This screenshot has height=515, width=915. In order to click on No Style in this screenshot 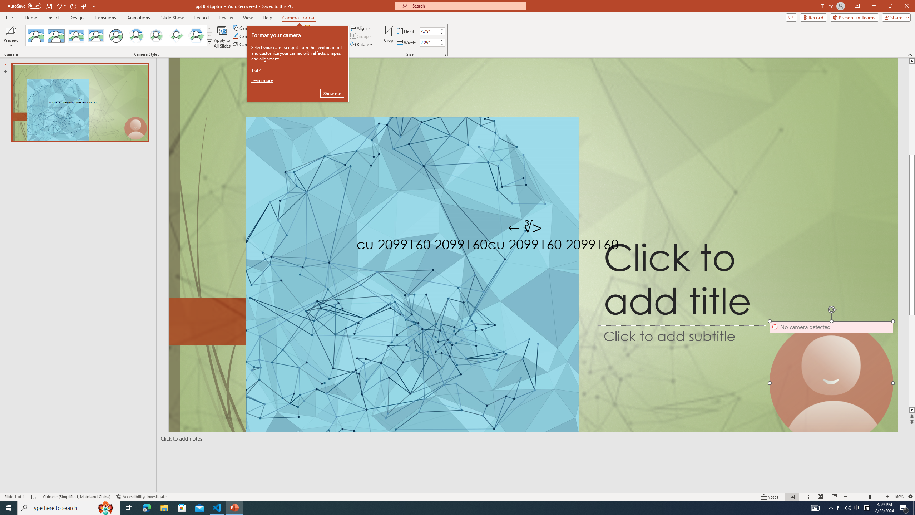, I will do `click(36, 36)`.